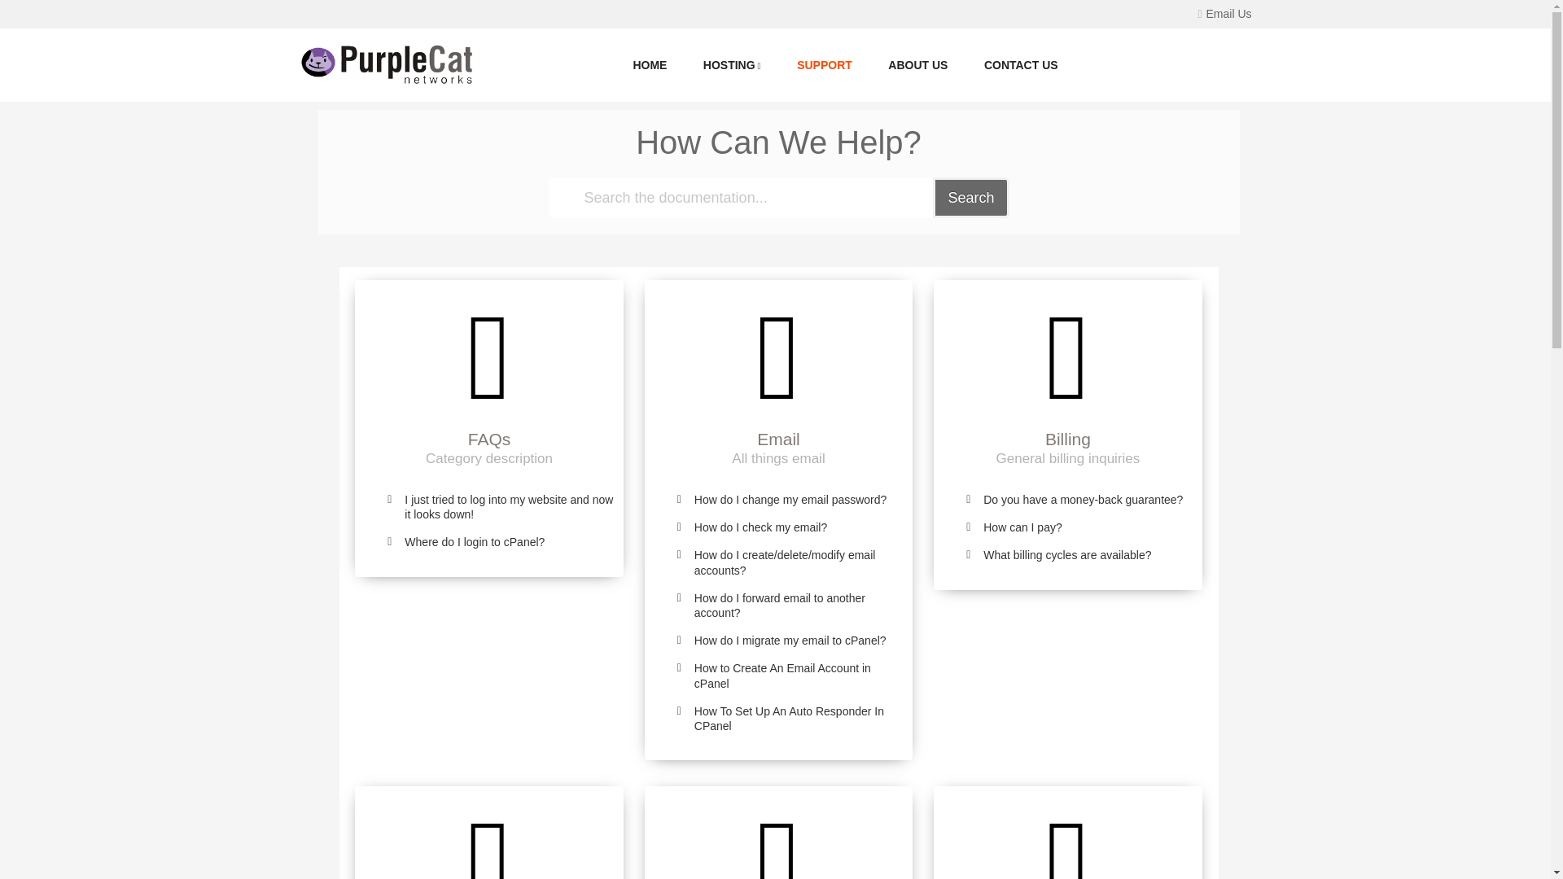 This screenshot has width=1563, height=879. I want to click on Hosting, so click(733, 65).